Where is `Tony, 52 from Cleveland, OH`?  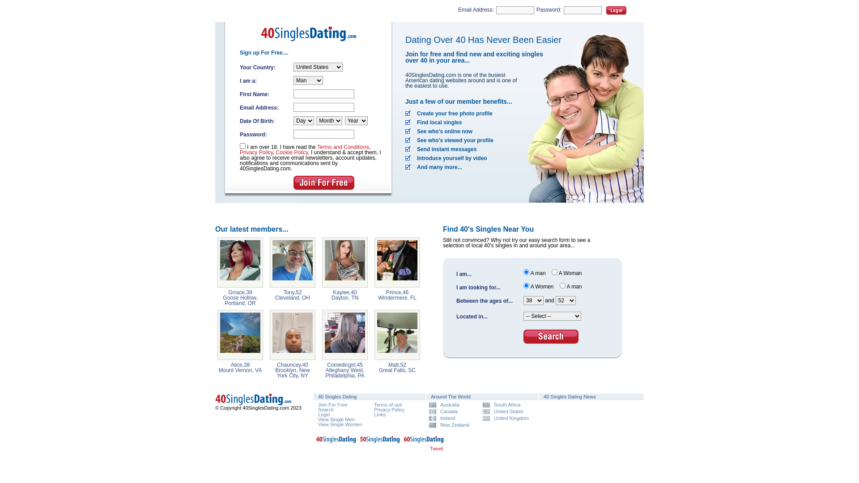
Tony, 52 from Cleveland, OH is located at coordinates (293, 263).